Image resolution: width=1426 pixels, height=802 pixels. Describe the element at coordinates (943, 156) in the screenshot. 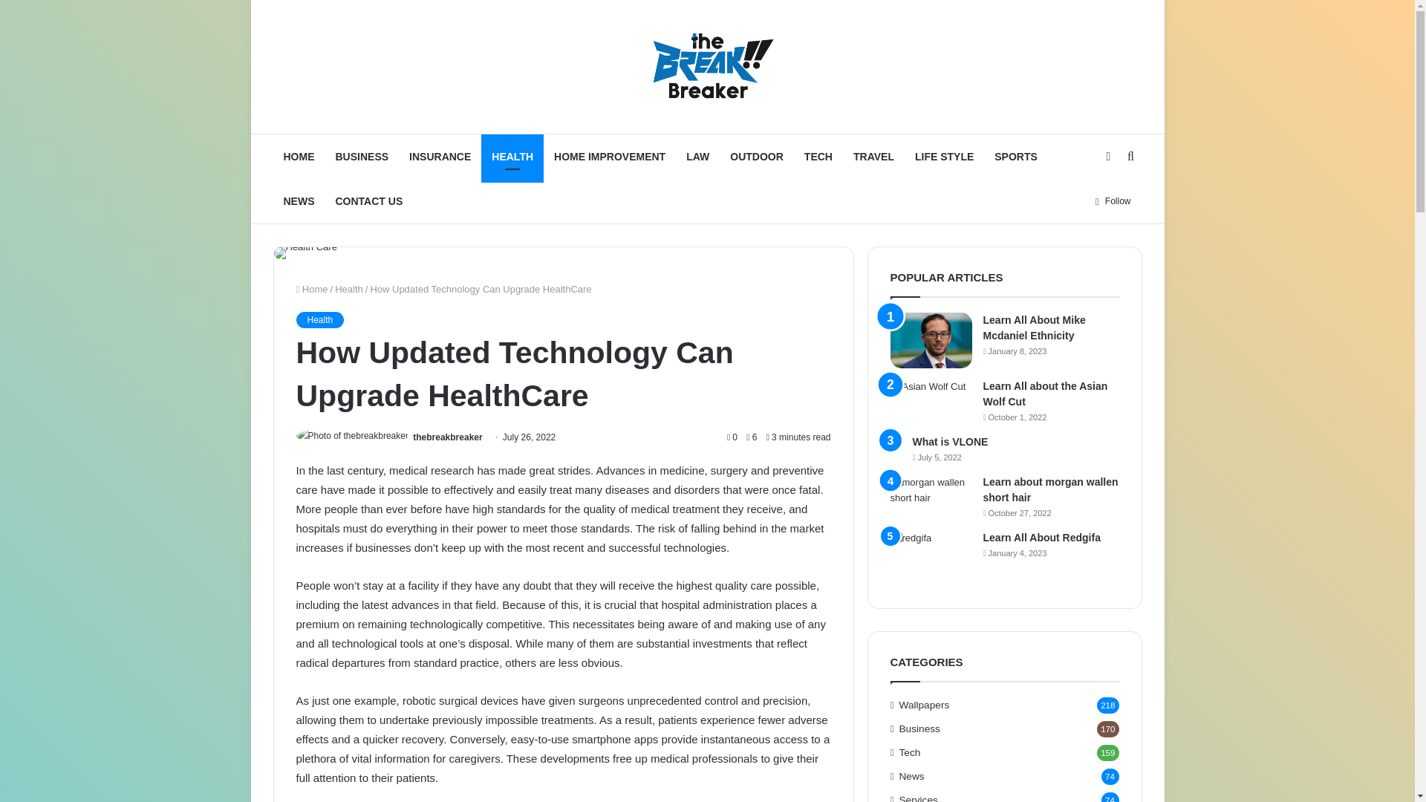

I see `LIFE STYLE` at that location.